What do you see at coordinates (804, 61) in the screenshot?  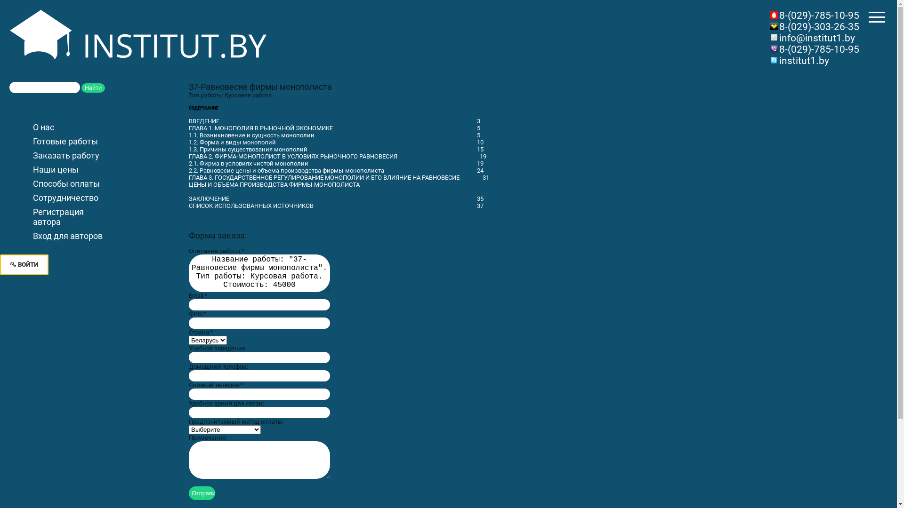 I see `institut1.by` at bounding box center [804, 61].